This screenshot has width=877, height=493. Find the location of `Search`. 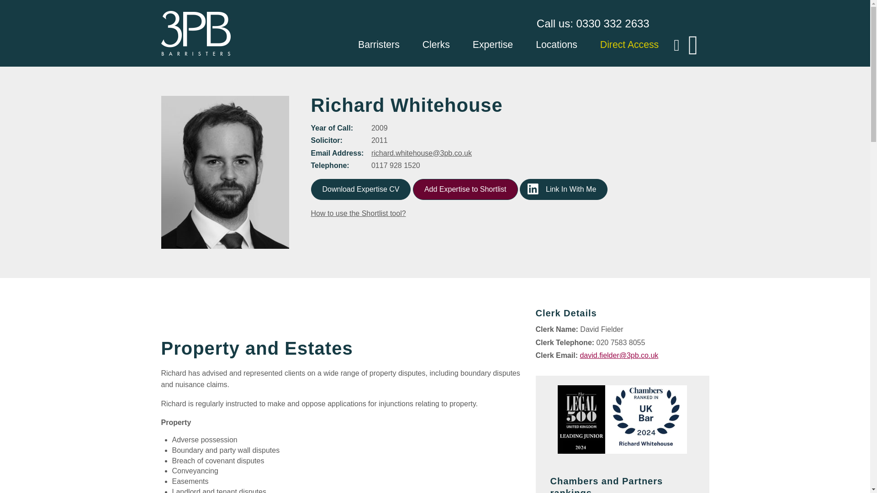

Search is located at coordinates (5, 5).